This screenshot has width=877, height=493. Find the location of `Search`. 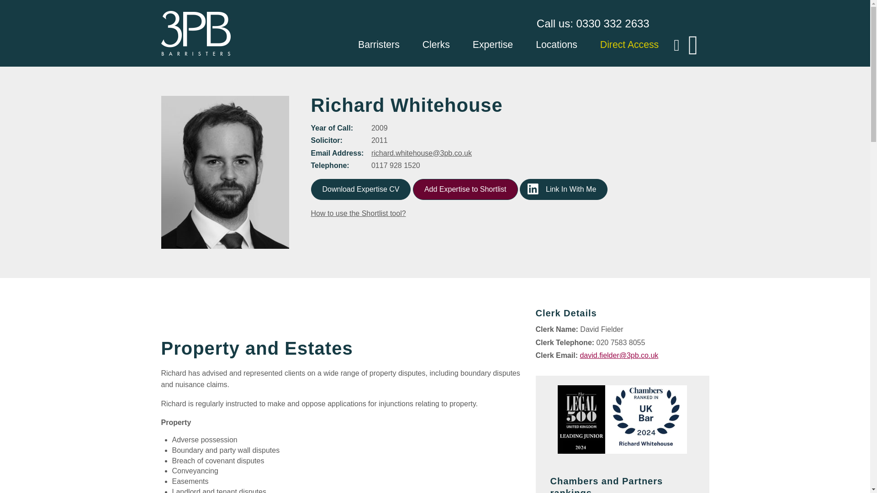

Search is located at coordinates (5, 5).